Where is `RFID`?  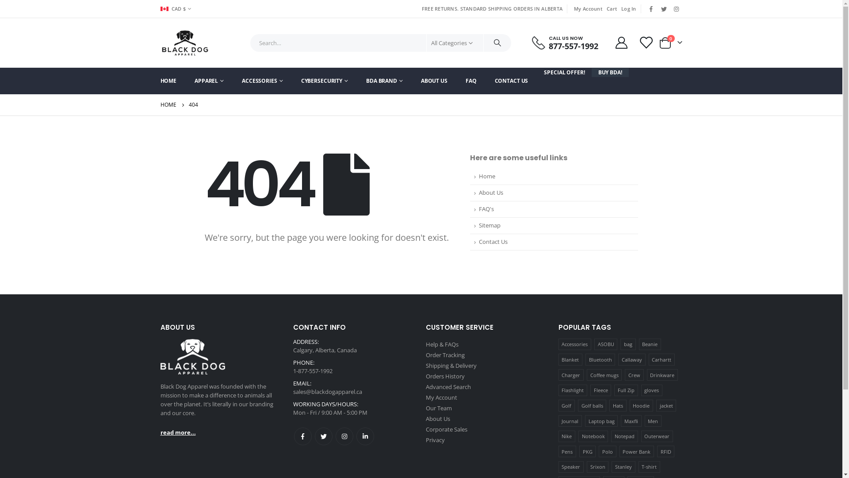
RFID is located at coordinates (666, 451).